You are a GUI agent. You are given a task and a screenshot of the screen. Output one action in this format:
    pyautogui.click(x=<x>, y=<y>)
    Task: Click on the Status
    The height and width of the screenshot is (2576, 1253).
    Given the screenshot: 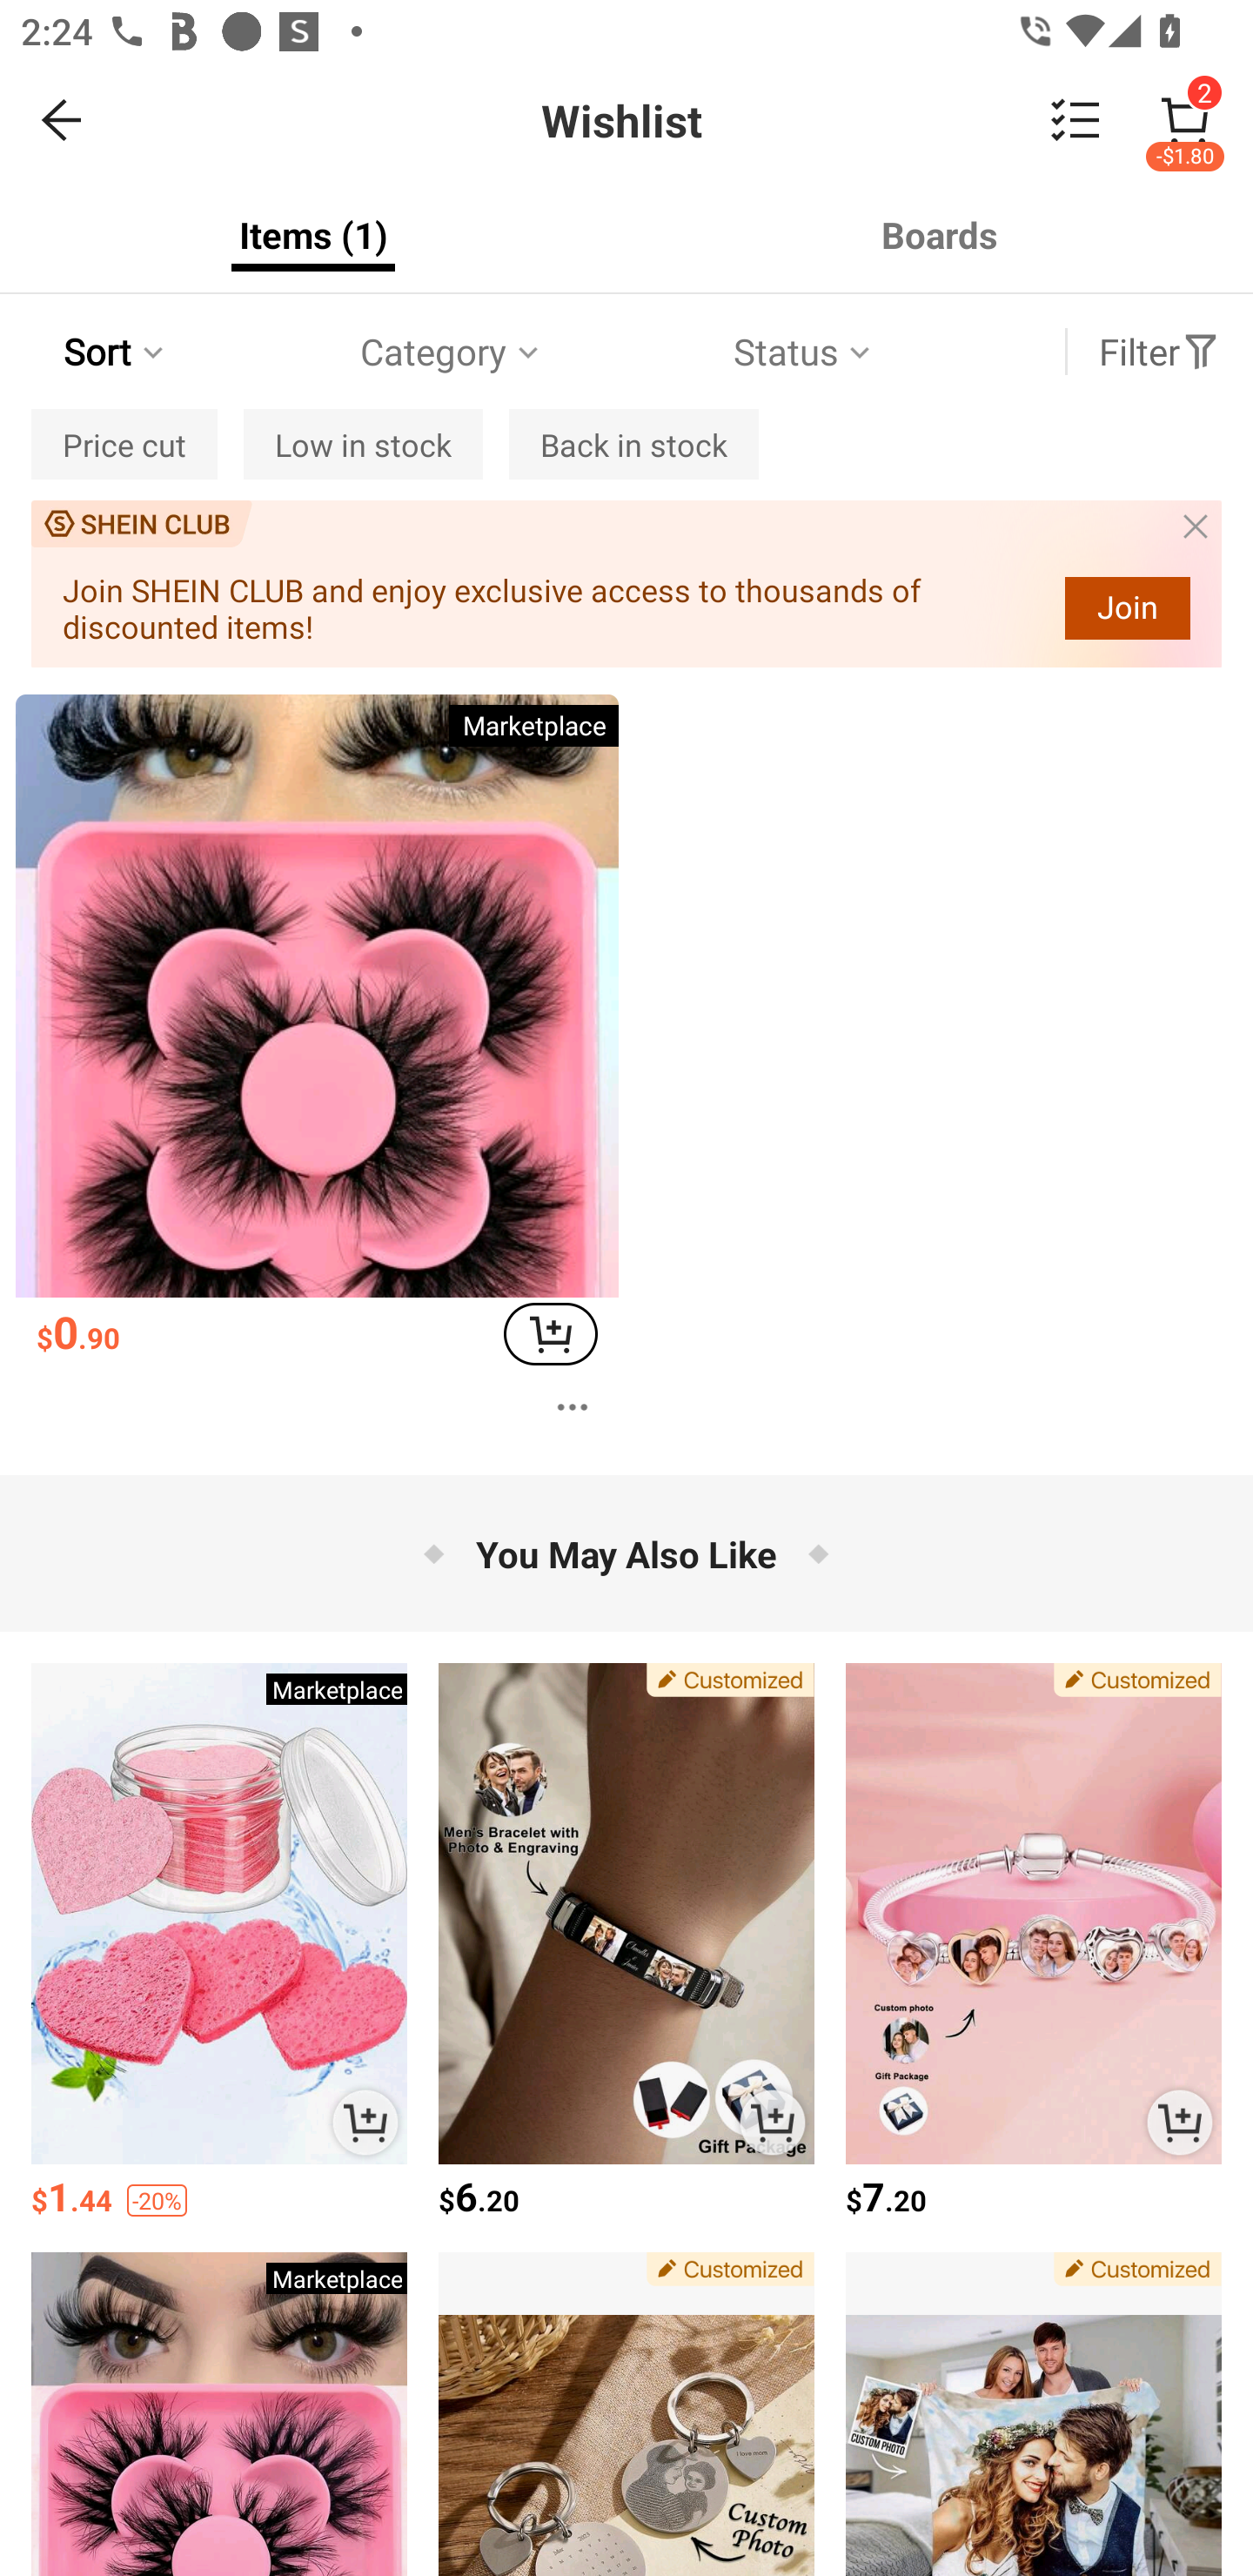 What is the action you would take?
    pyautogui.click(x=804, y=352)
    